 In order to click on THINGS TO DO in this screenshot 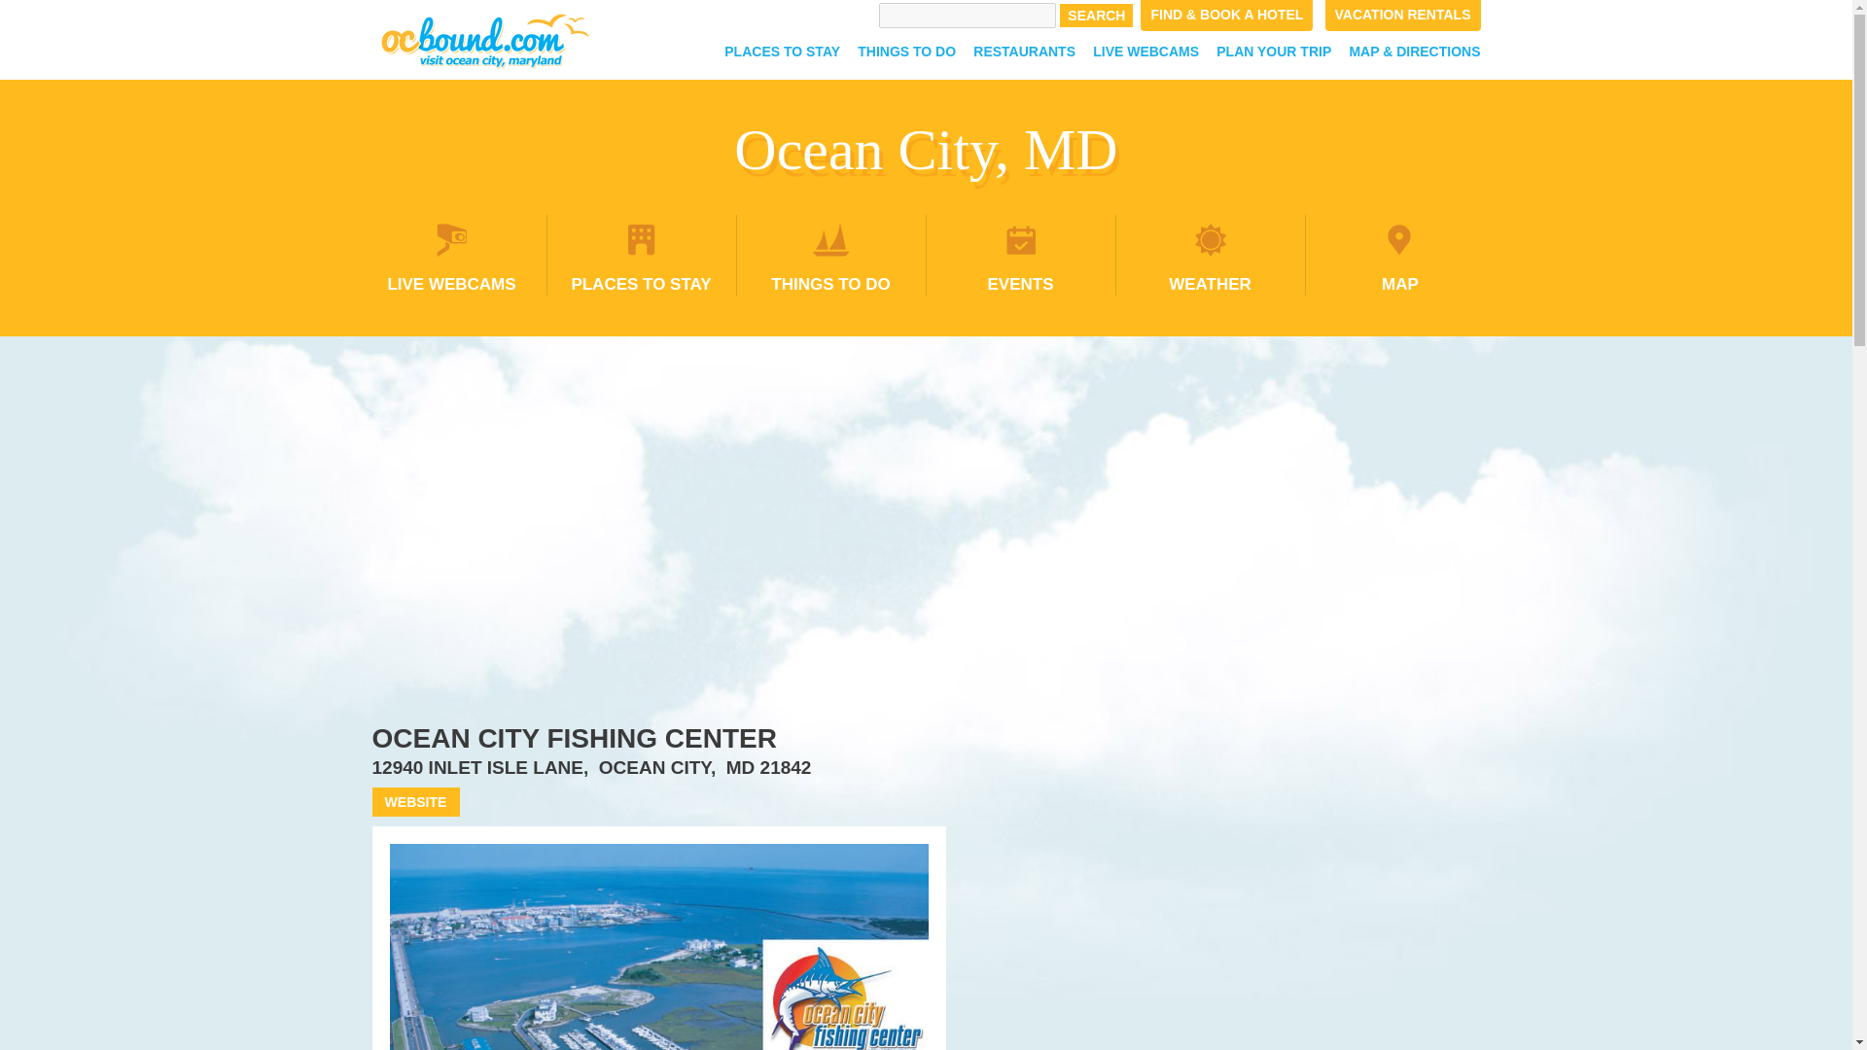, I will do `click(906, 51)`.